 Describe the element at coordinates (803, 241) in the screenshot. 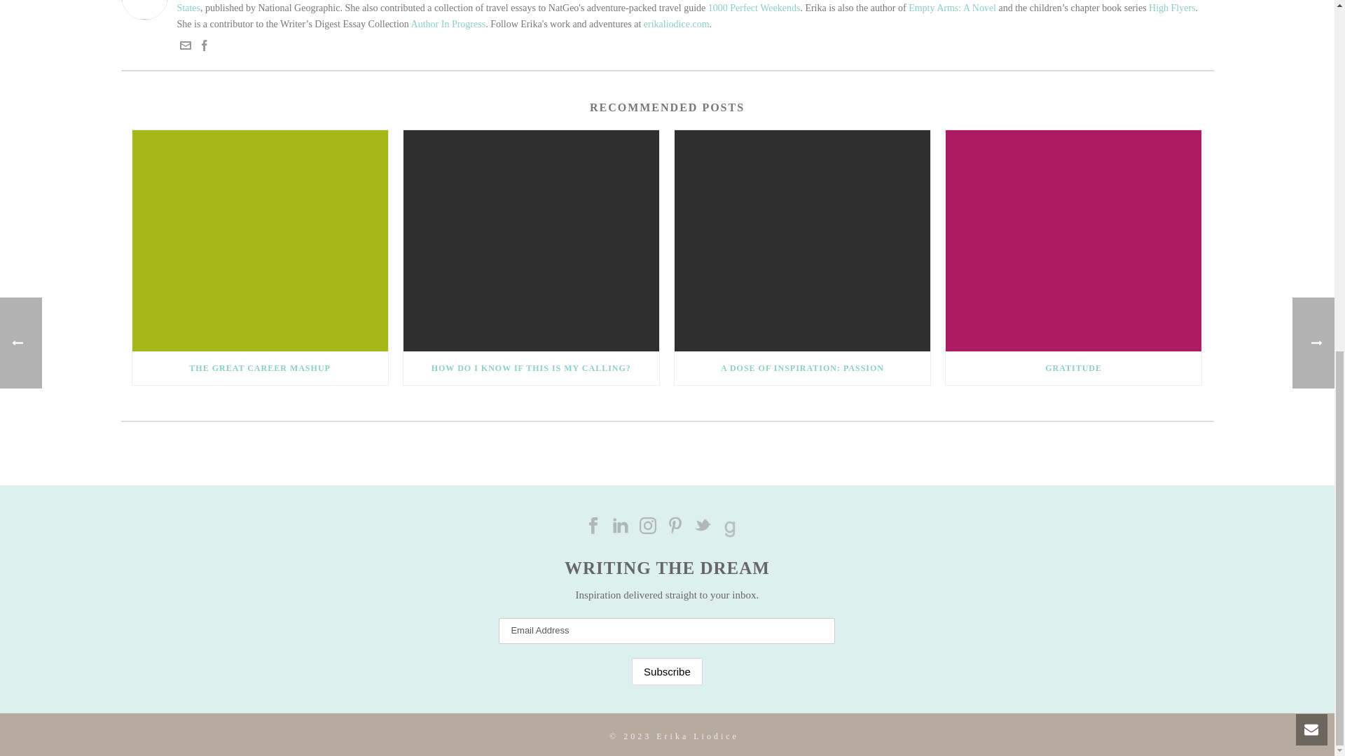

I see `A Dose of Inspiration: Passion` at that location.